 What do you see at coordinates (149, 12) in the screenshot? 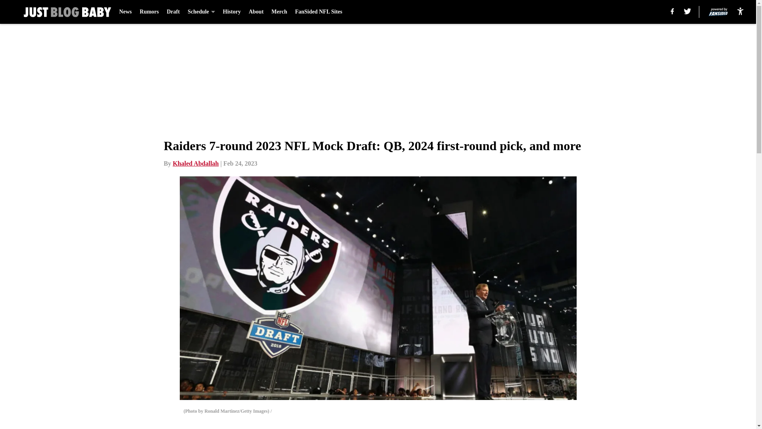
I see `Rumors` at bounding box center [149, 12].